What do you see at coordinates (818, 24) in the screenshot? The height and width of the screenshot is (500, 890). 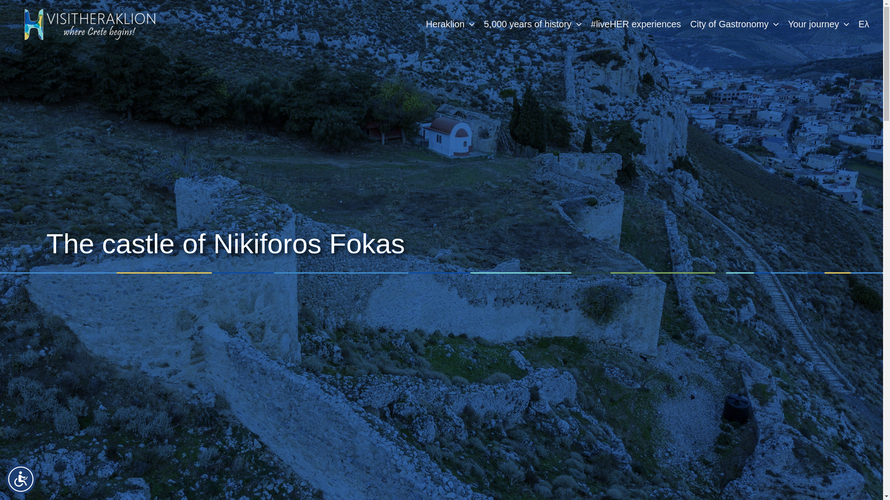 I see `Your journey` at bounding box center [818, 24].